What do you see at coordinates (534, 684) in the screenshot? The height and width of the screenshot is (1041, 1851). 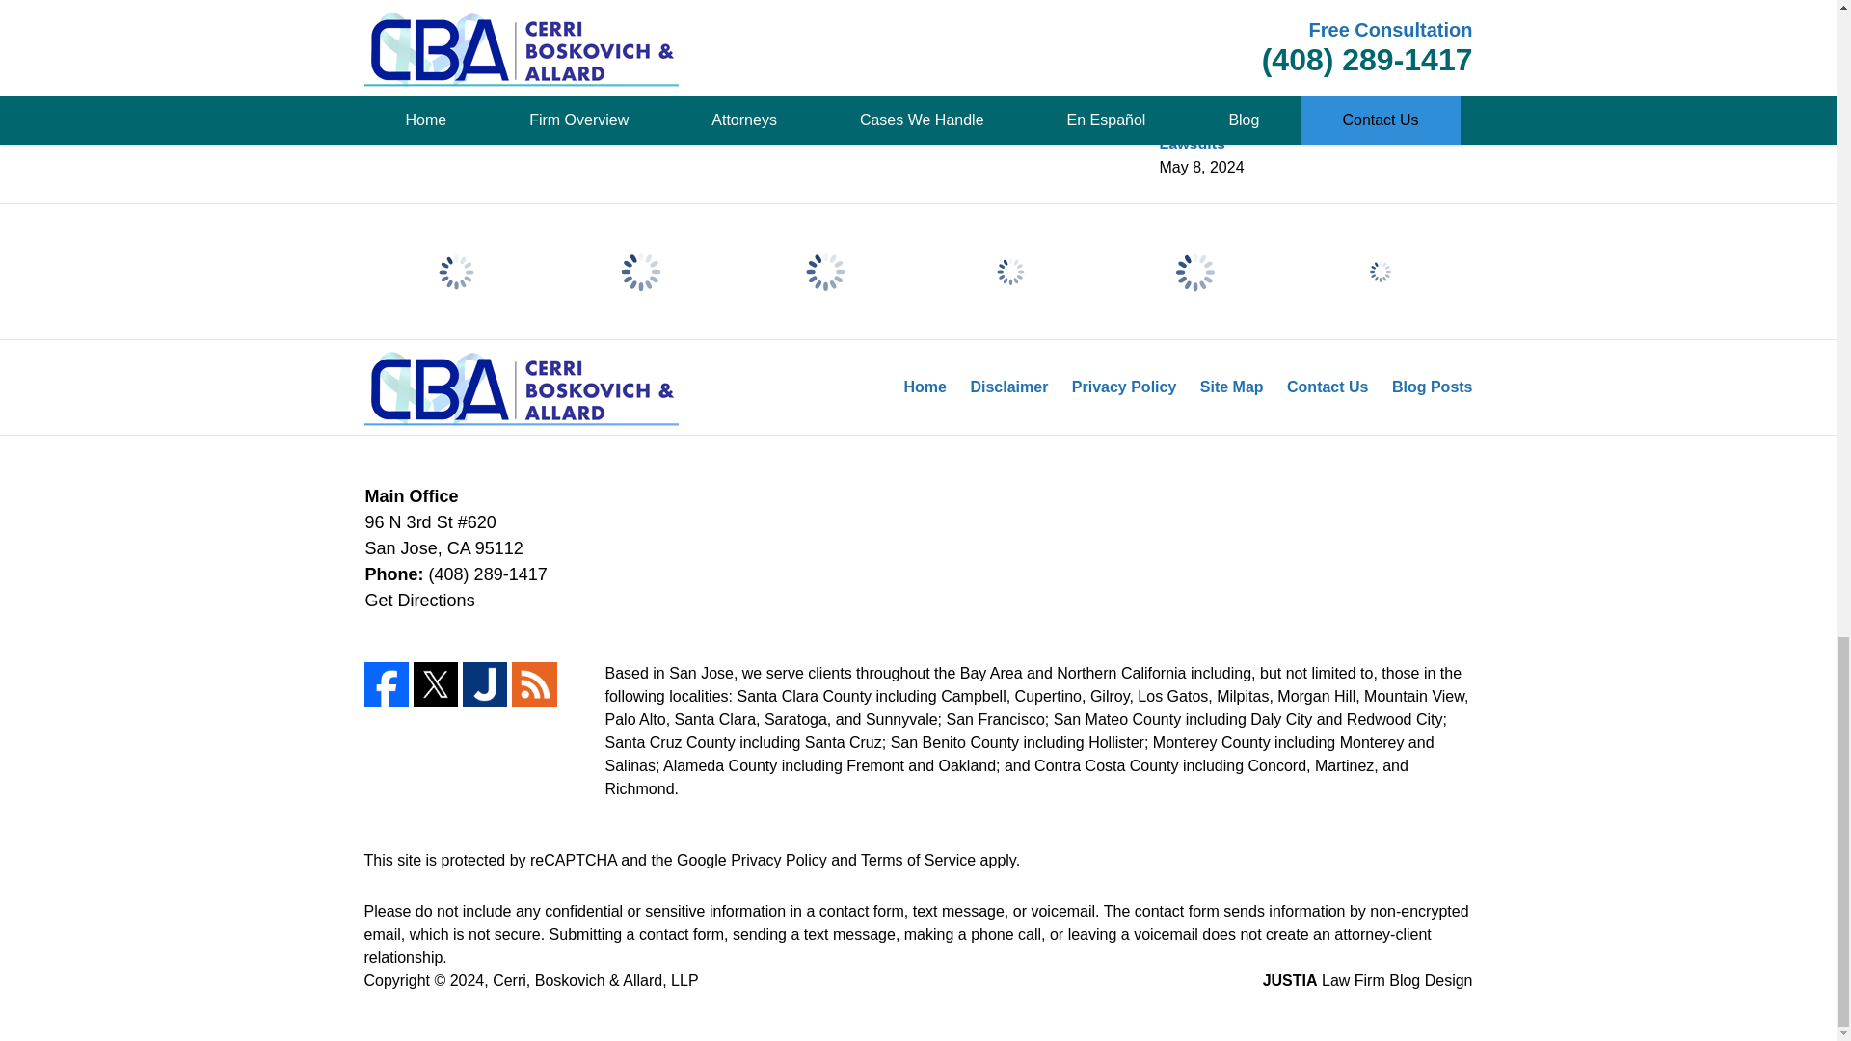 I see `Feed` at bounding box center [534, 684].